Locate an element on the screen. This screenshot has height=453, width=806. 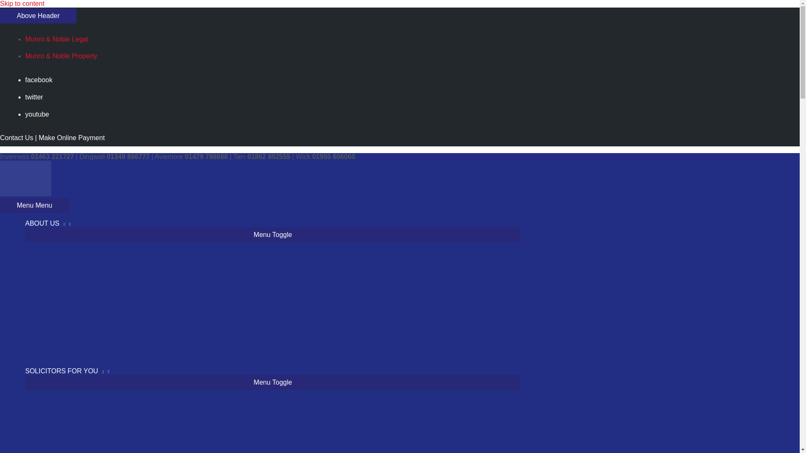
Twitter is located at coordinates (37, 96).